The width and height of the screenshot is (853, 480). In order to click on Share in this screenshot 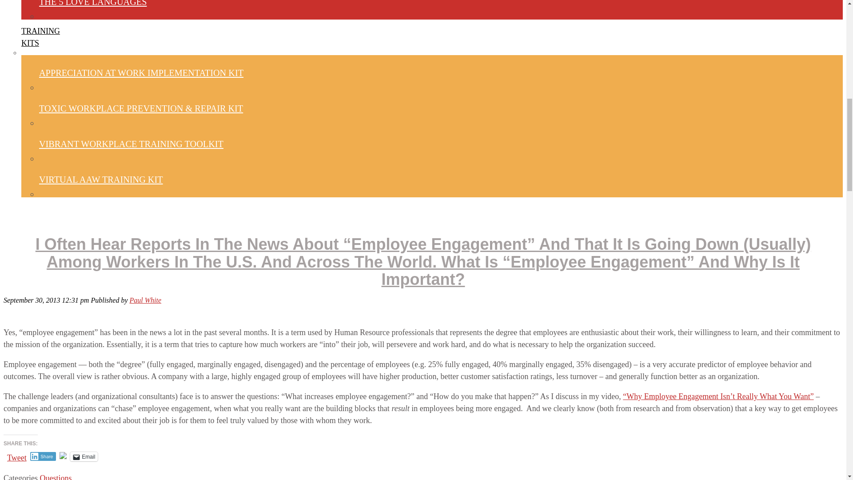, I will do `click(146, 300)`.